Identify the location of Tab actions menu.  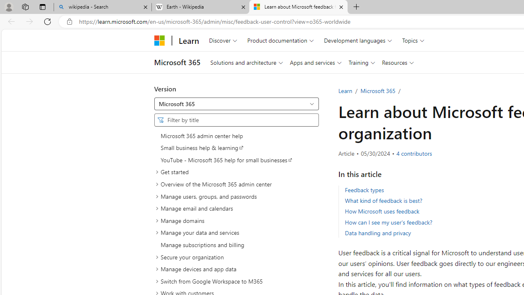
(43, 7).